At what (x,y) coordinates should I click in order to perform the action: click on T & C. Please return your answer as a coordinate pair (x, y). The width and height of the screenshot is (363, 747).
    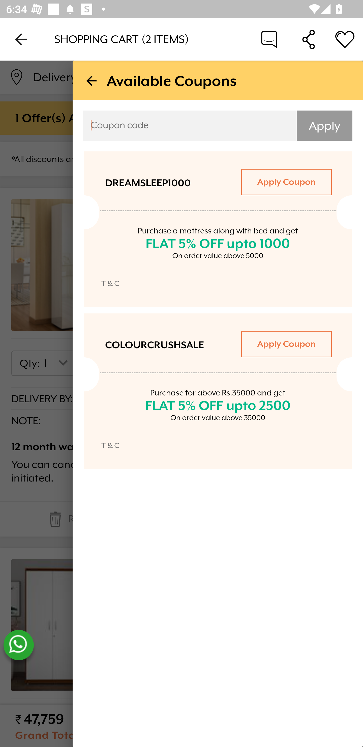
    Looking at the image, I should click on (110, 445).